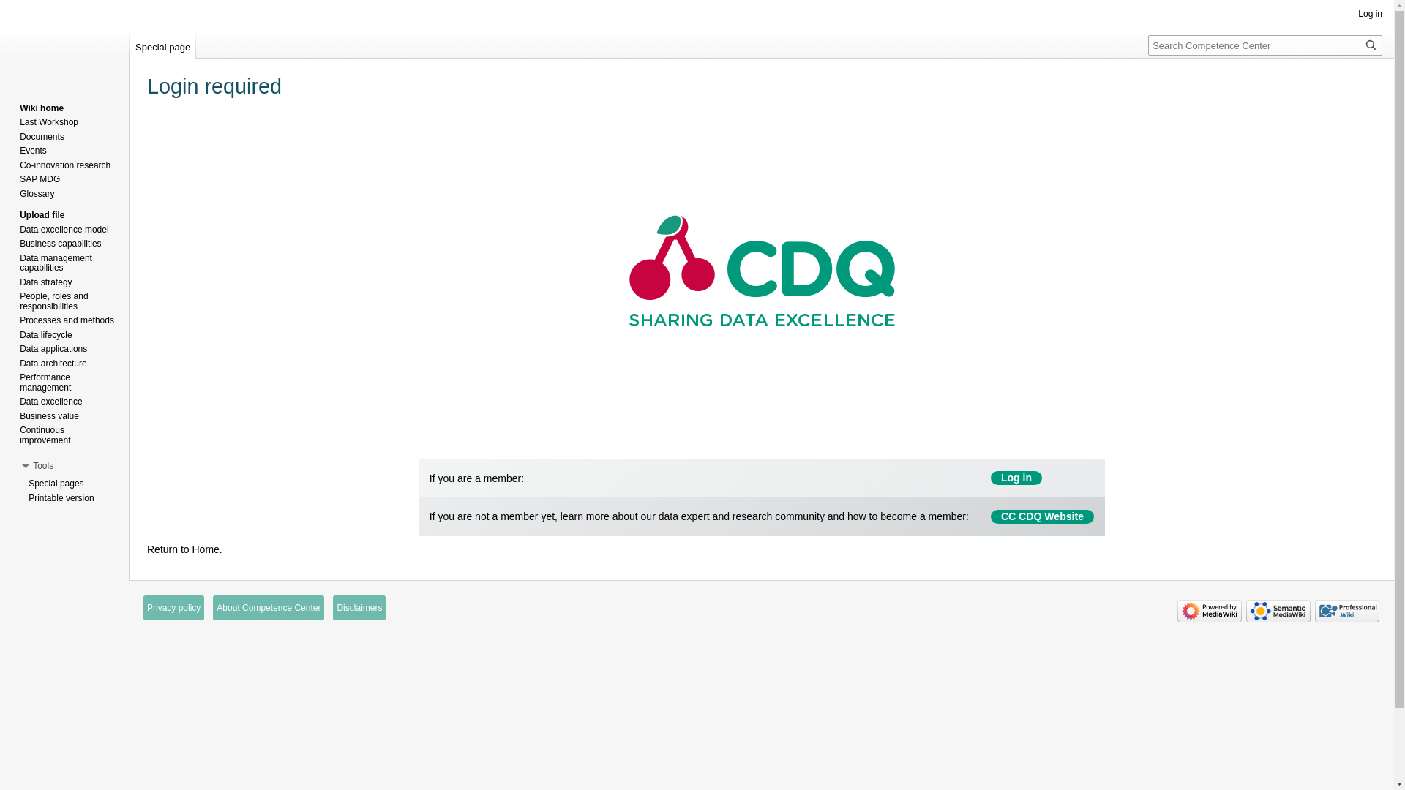 This screenshot has height=790, width=1405. What do you see at coordinates (45, 435) in the screenshot?
I see `Continuous improvement` at bounding box center [45, 435].